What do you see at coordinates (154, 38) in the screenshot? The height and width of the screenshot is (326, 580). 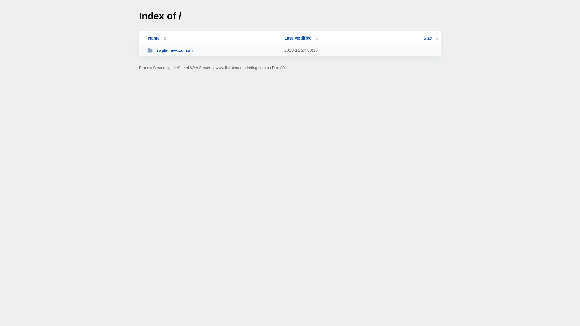 I see `Name` at bounding box center [154, 38].